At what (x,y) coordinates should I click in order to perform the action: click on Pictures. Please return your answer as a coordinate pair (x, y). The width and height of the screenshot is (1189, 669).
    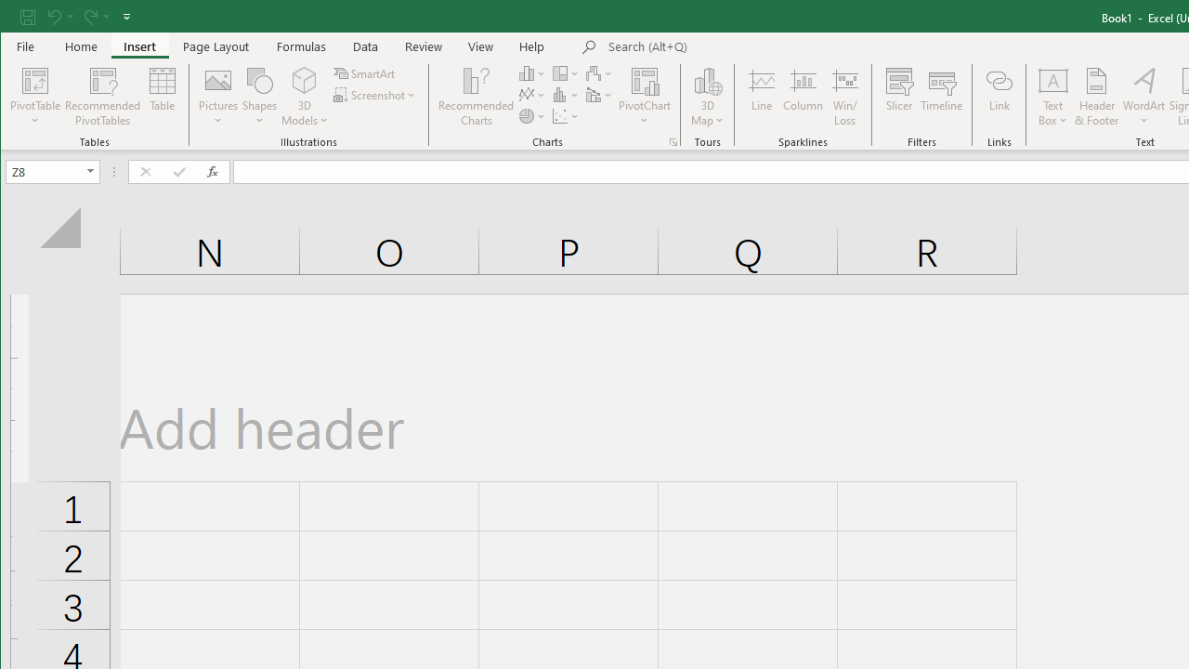
    Looking at the image, I should click on (218, 97).